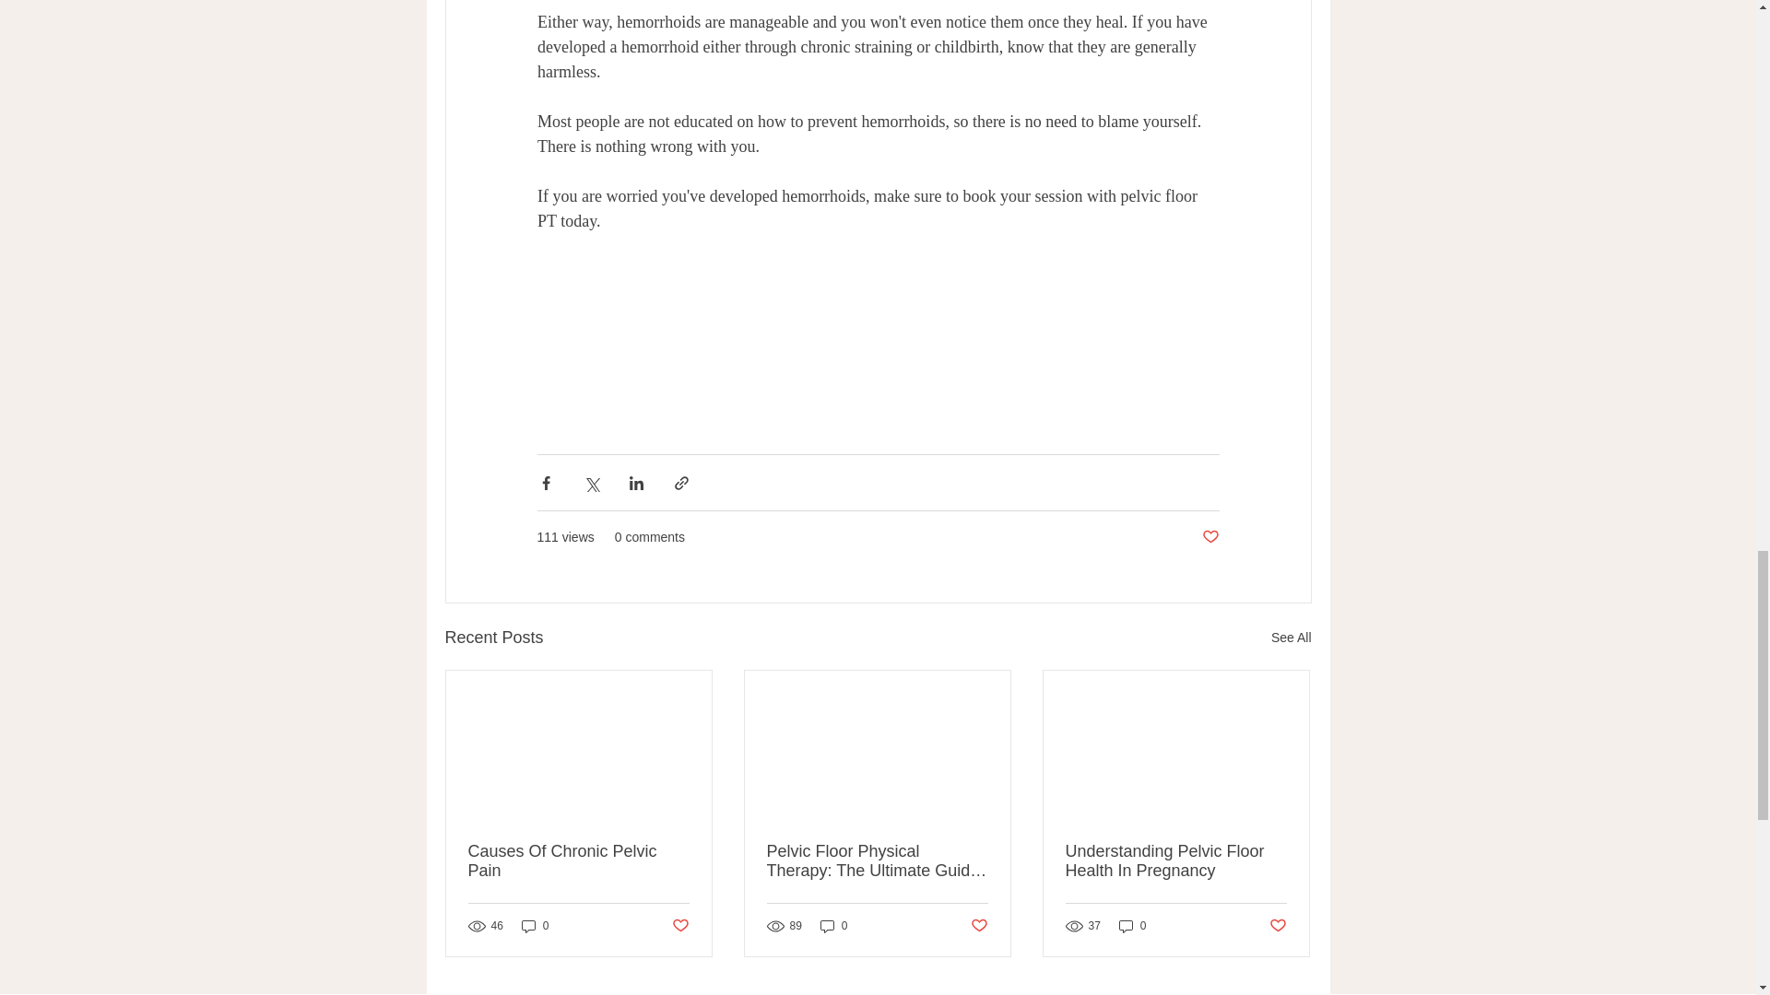 The width and height of the screenshot is (1770, 995). I want to click on Post not marked as liked, so click(678, 925).